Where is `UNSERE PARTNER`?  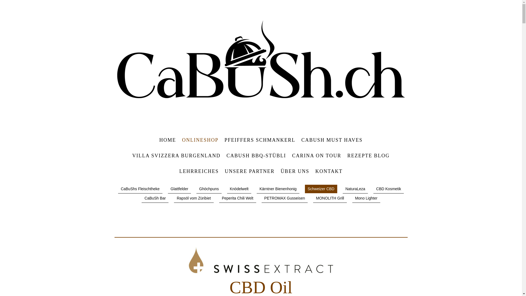
UNSERE PARTNER is located at coordinates (250, 172).